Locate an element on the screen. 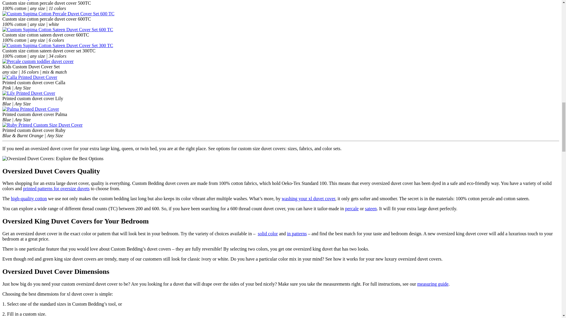 This screenshot has height=318, width=566. solid color is located at coordinates (268, 234).